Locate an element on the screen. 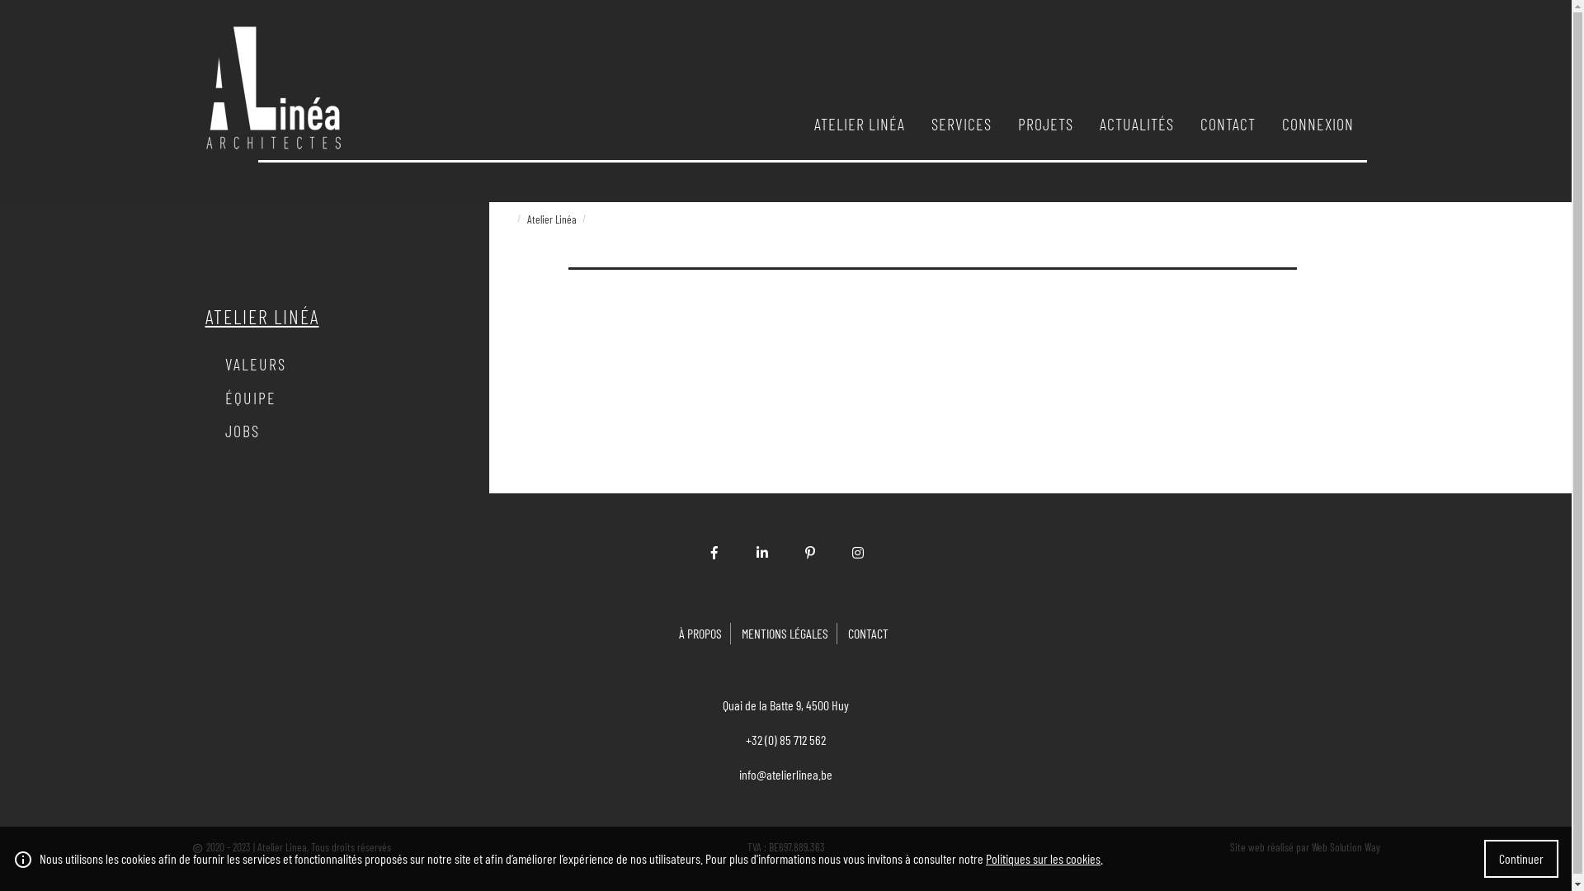  Politiques sur les cookies is located at coordinates (1043, 858).